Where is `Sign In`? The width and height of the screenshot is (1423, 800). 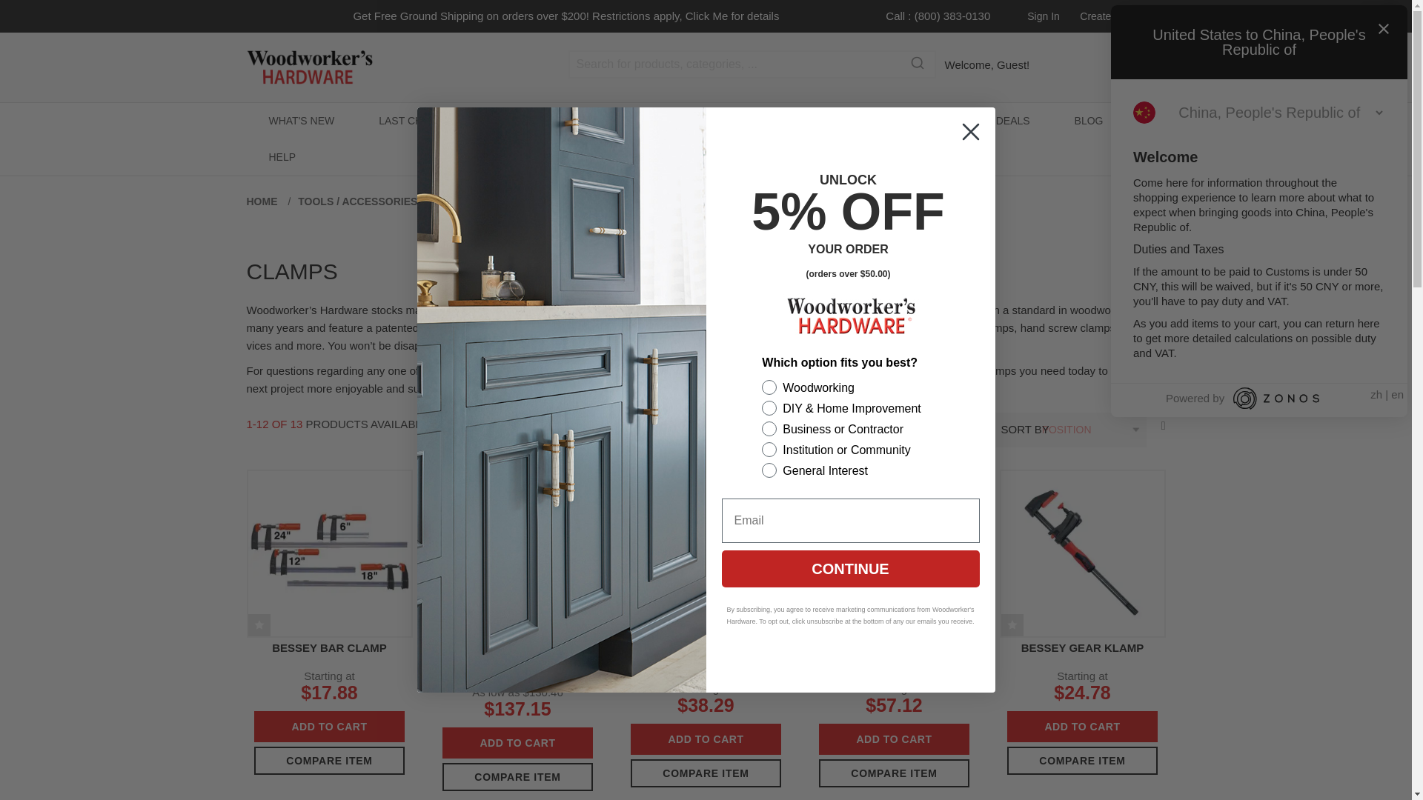 Sign In is located at coordinates (1044, 16).